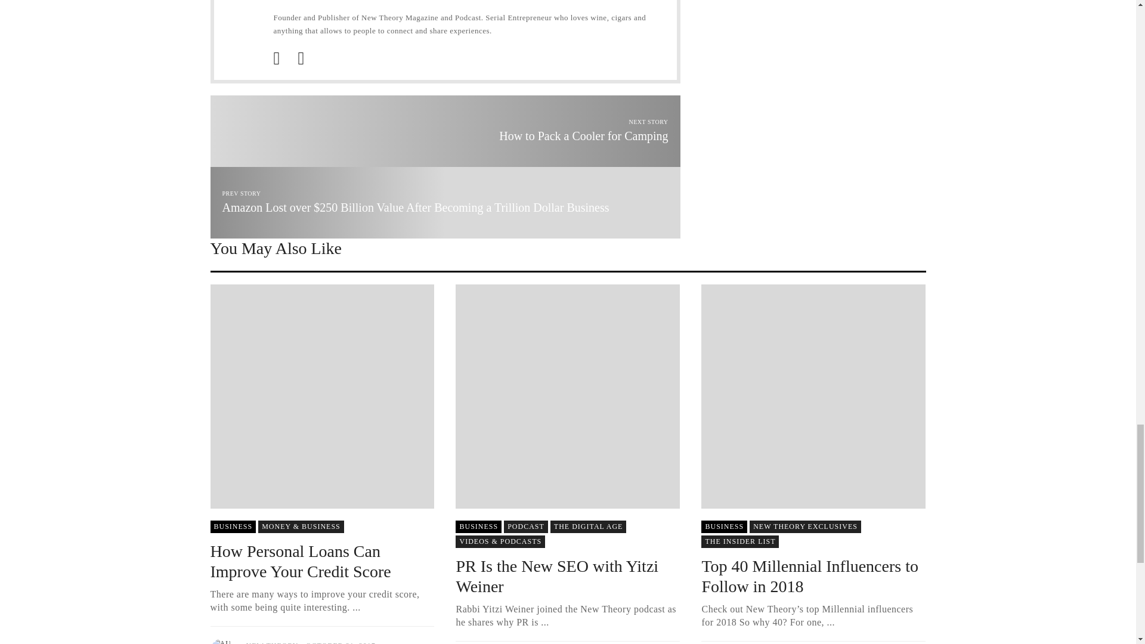 This screenshot has height=644, width=1145. What do you see at coordinates (588, 527) in the screenshot?
I see `View all posts in 152` at bounding box center [588, 527].